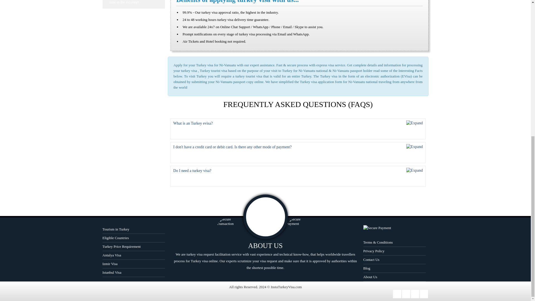  Describe the element at coordinates (230, 228) in the screenshot. I see `Secure Transaction` at that location.